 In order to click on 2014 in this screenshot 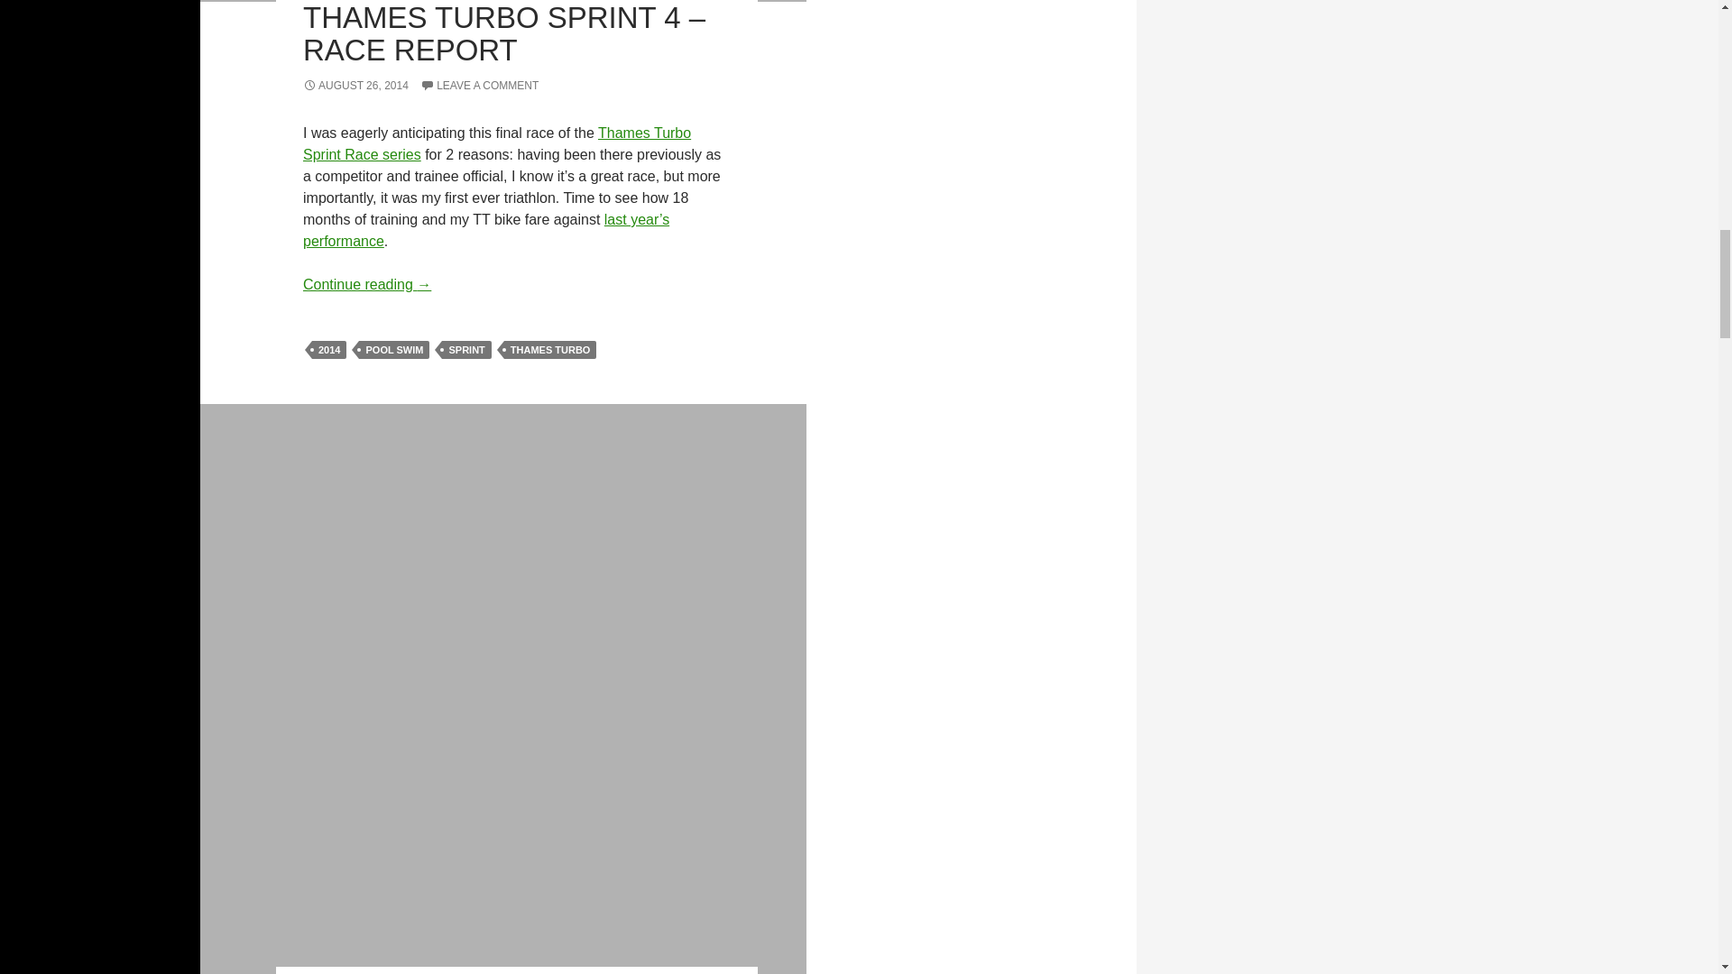, I will do `click(328, 350)`.